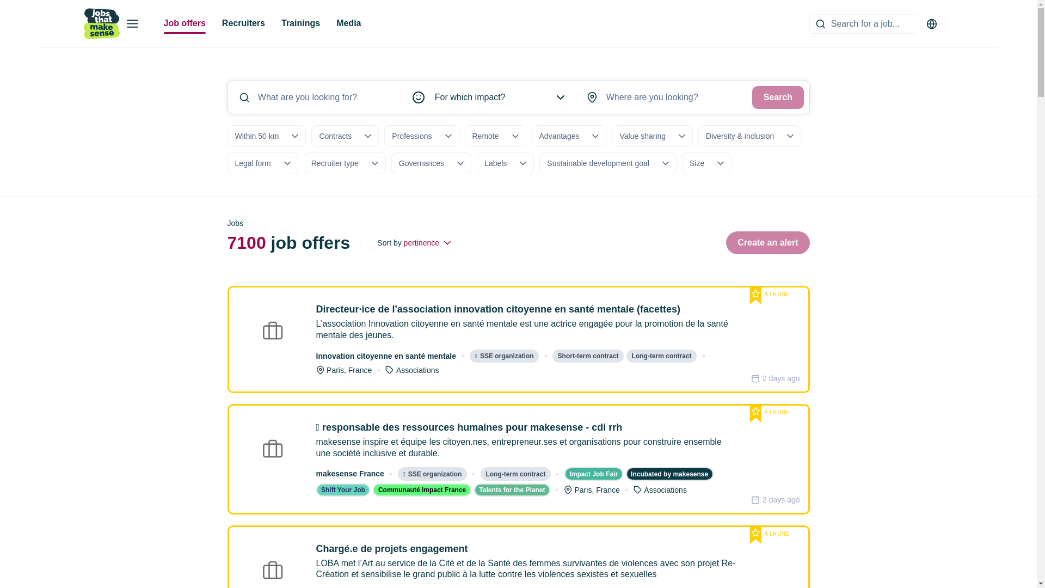 This screenshot has height=588, width=1045. I want to click on Search, so click(777, 97).